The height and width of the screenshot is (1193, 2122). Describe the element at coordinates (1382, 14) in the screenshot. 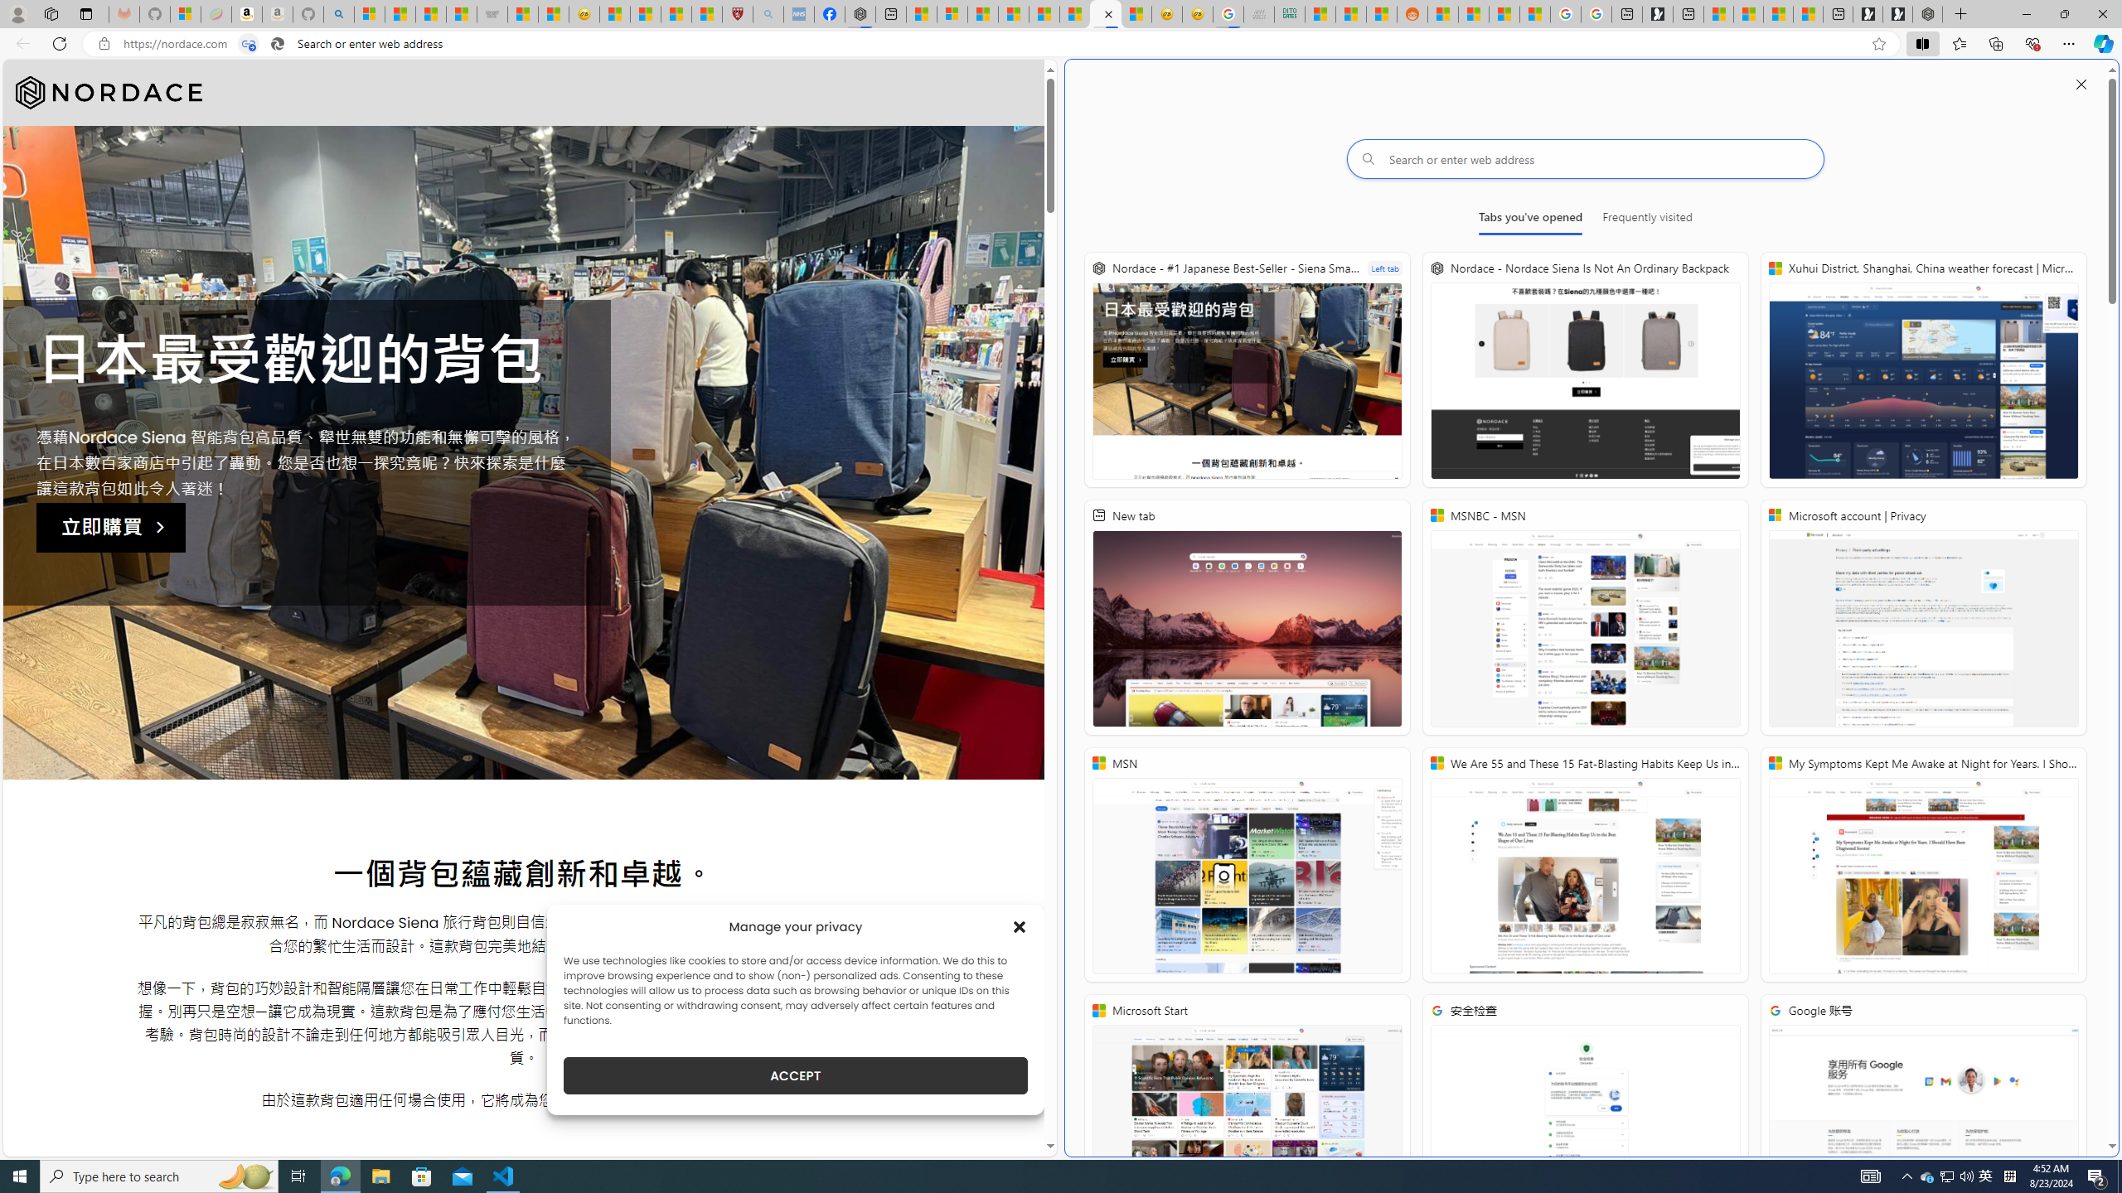

I see `MSN` at that location.